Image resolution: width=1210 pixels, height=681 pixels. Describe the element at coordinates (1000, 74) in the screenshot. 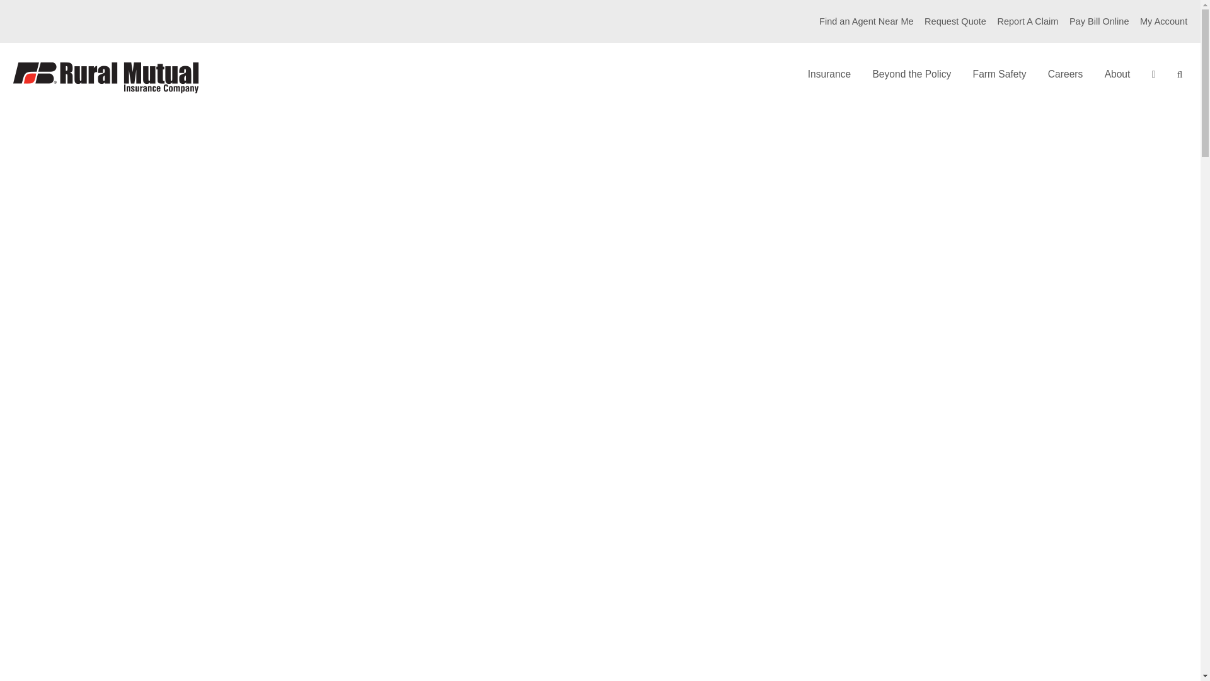

I see `Farm Safety` at that location.